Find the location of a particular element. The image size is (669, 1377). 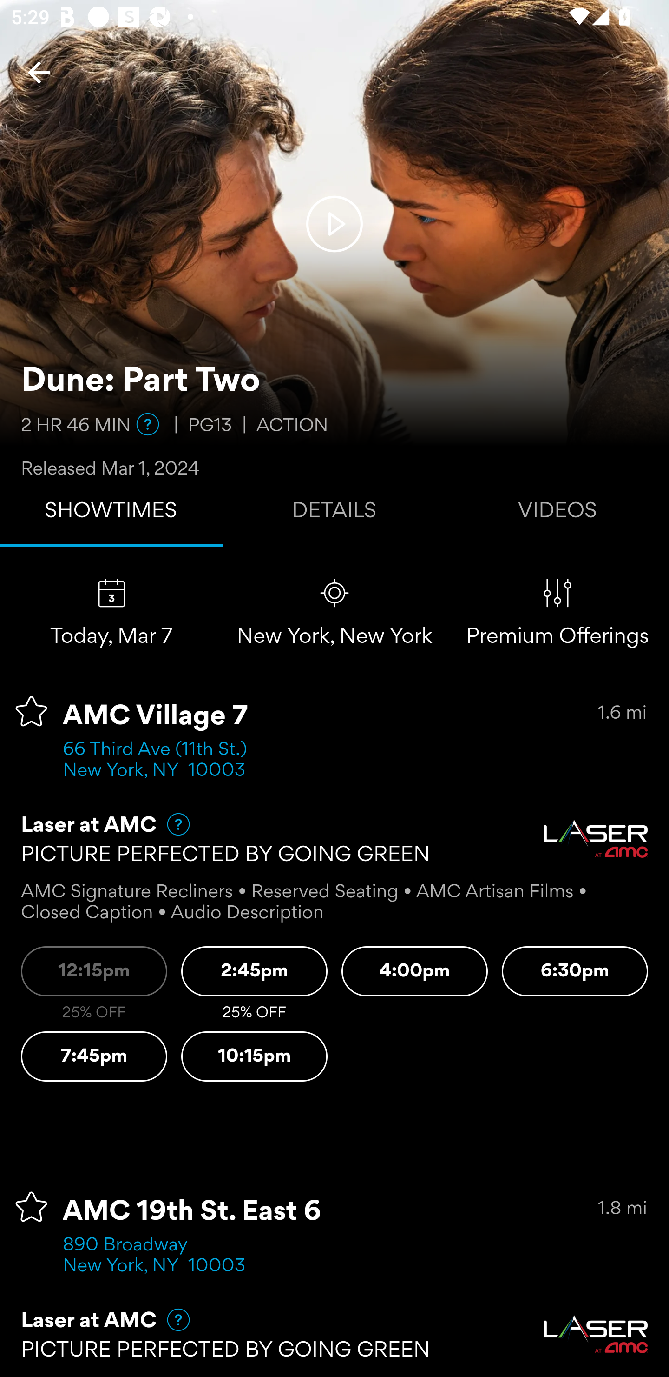

Help is located at coordinates (148, 424).